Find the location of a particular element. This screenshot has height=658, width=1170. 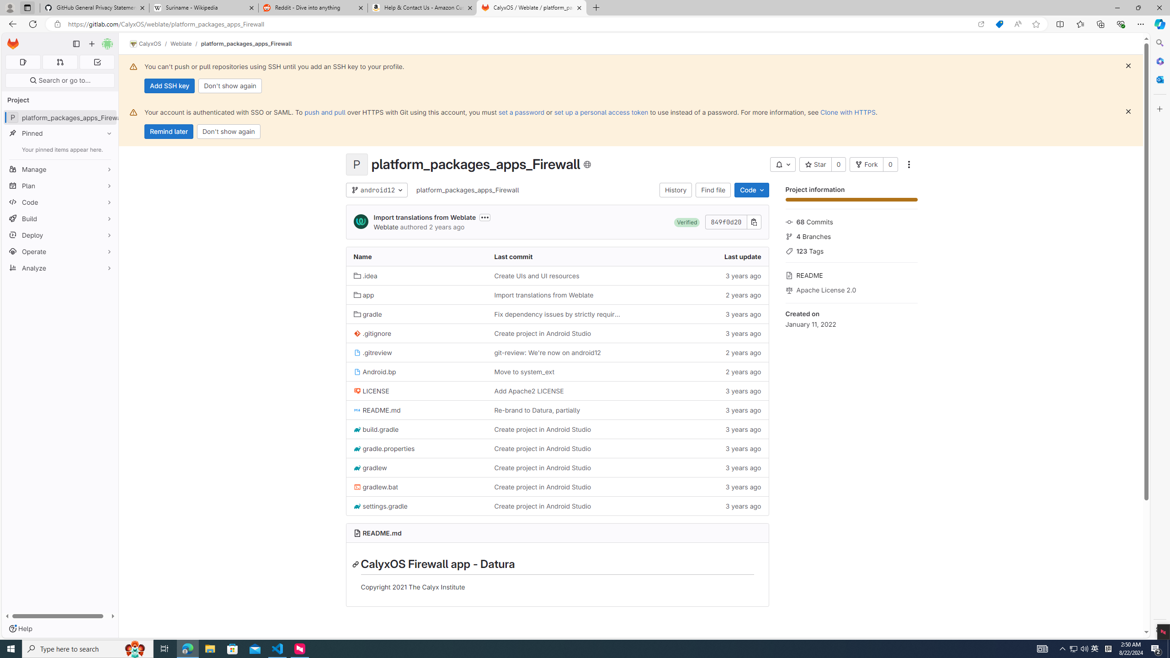

4 Branches is located at coordinates (851, 236).